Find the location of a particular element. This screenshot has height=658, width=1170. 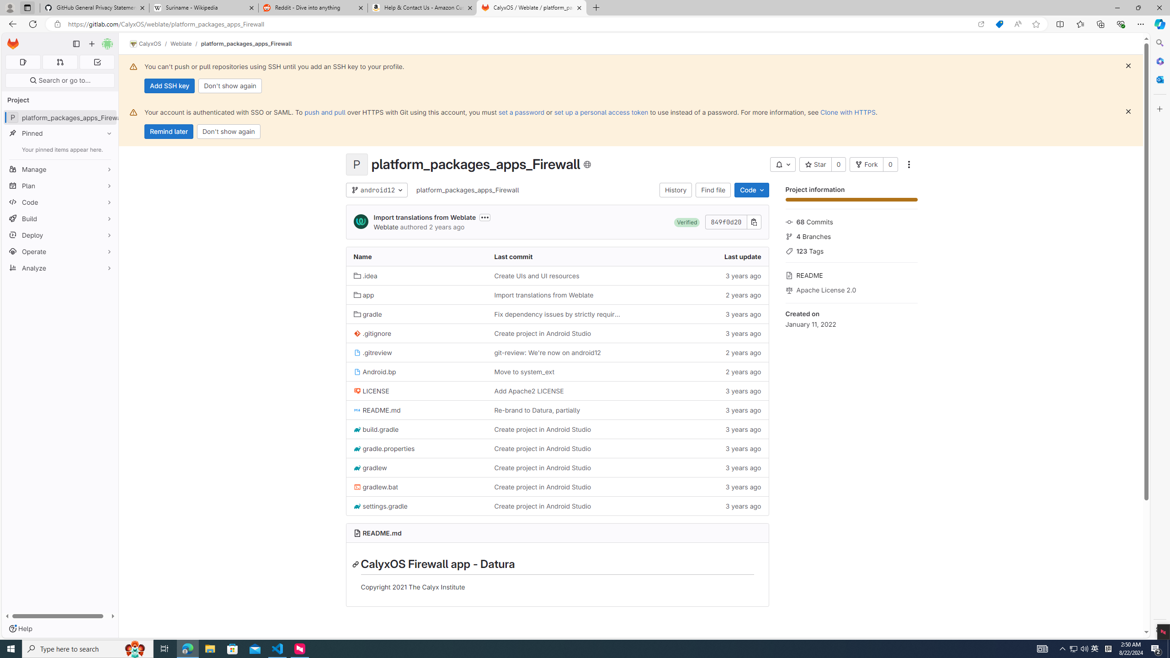

4 Branches is located at coordinates (851, 236).